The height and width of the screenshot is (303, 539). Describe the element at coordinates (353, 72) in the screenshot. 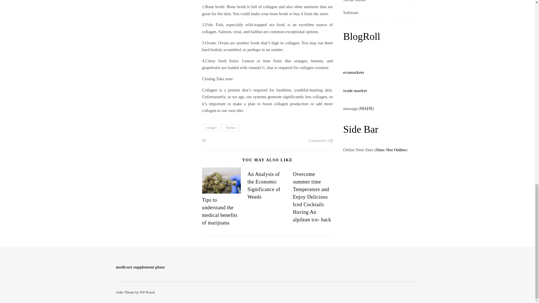

I see `evamarkets` at that location.